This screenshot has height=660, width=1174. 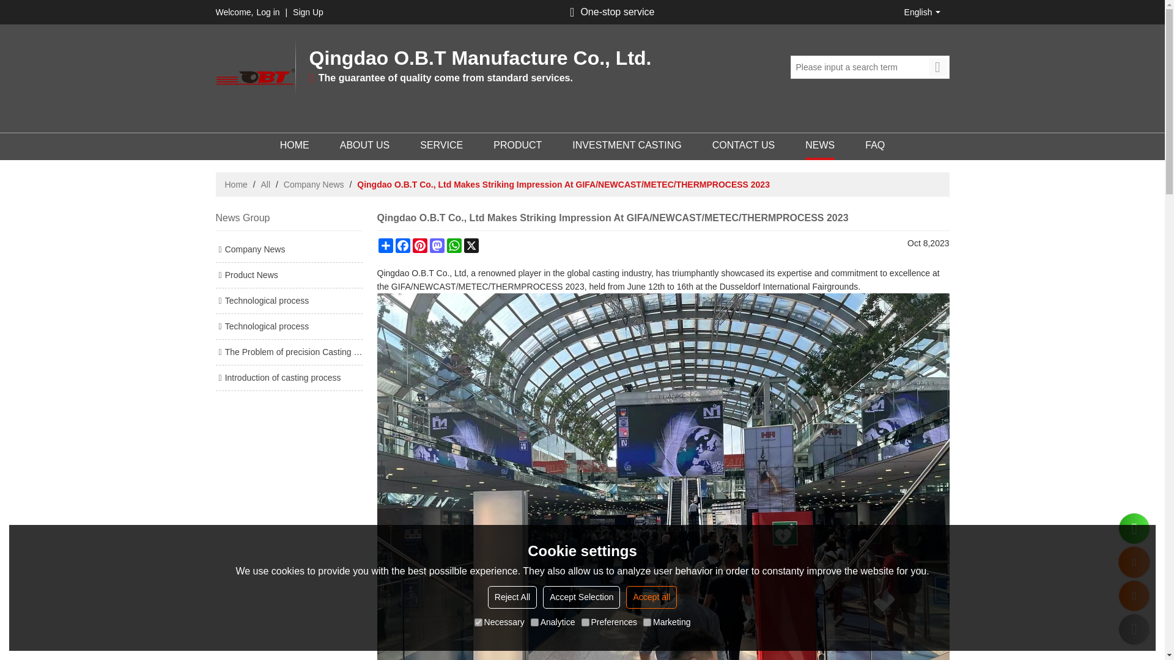 I want to click on Share, so click(x=385, y=245).